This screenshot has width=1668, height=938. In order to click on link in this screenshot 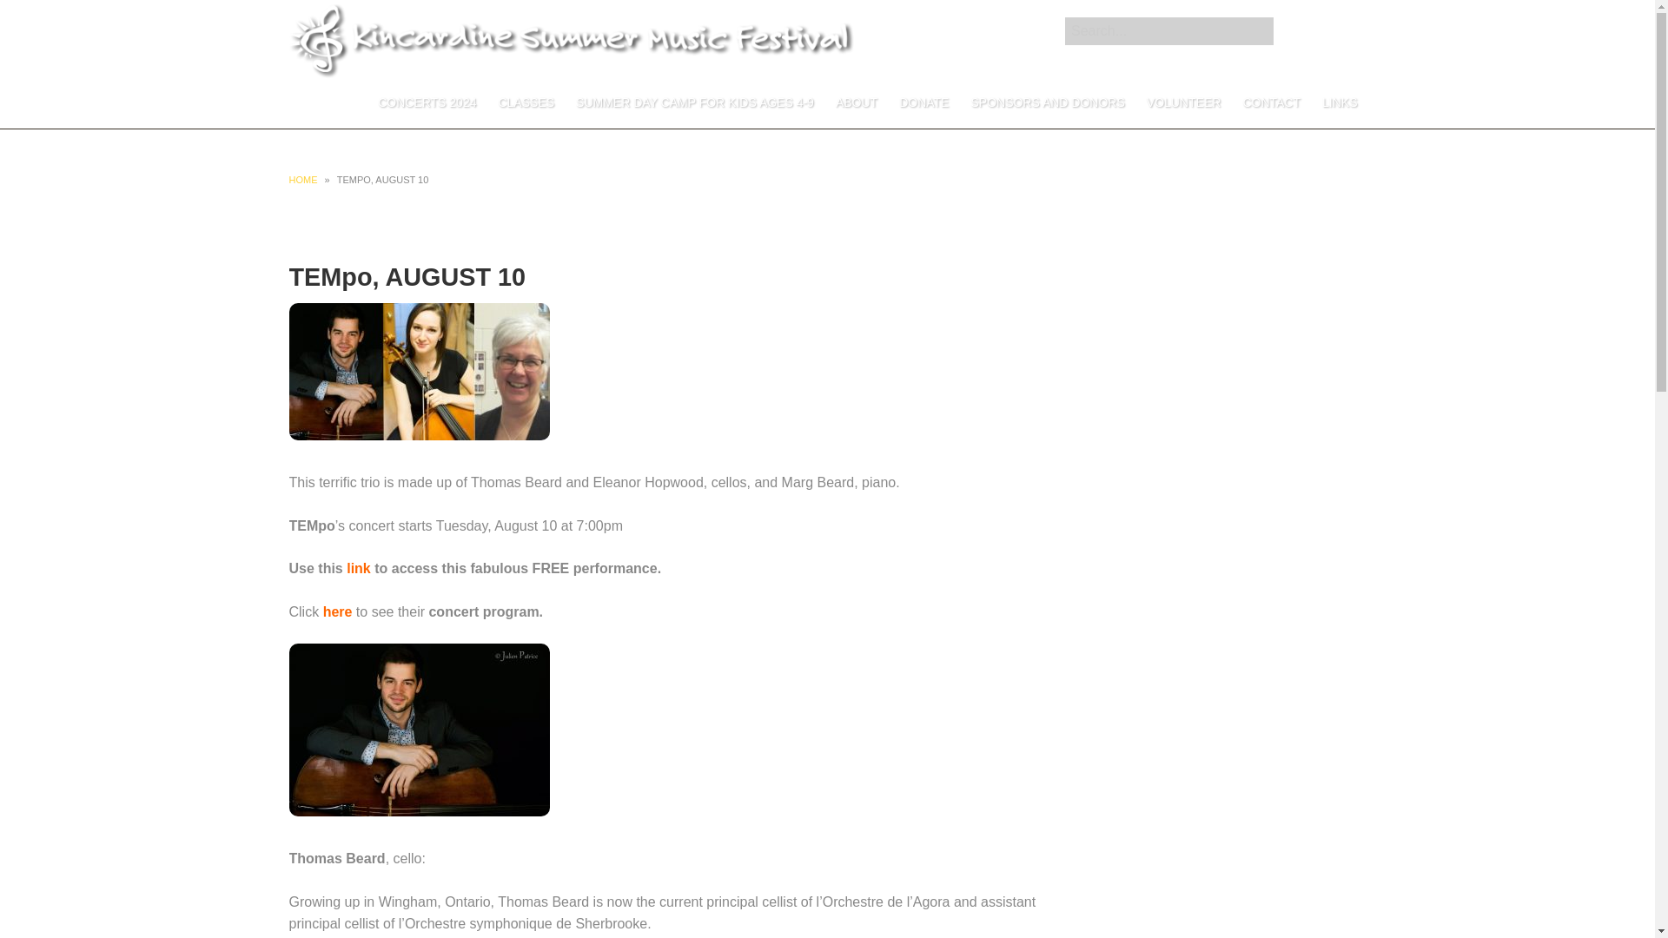, I will do `click(358, 568)`.